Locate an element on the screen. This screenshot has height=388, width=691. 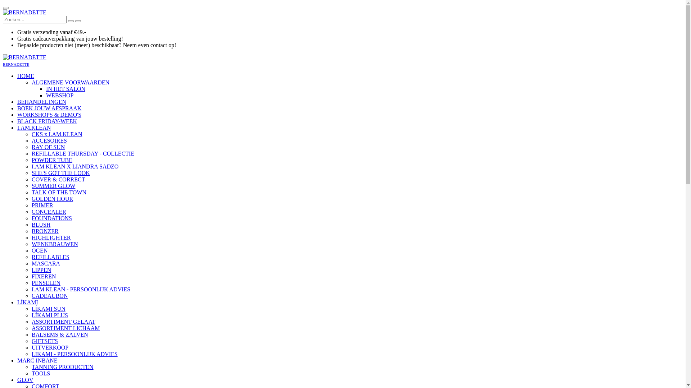
POWDER TUBE is located at coordinates (52, 160).